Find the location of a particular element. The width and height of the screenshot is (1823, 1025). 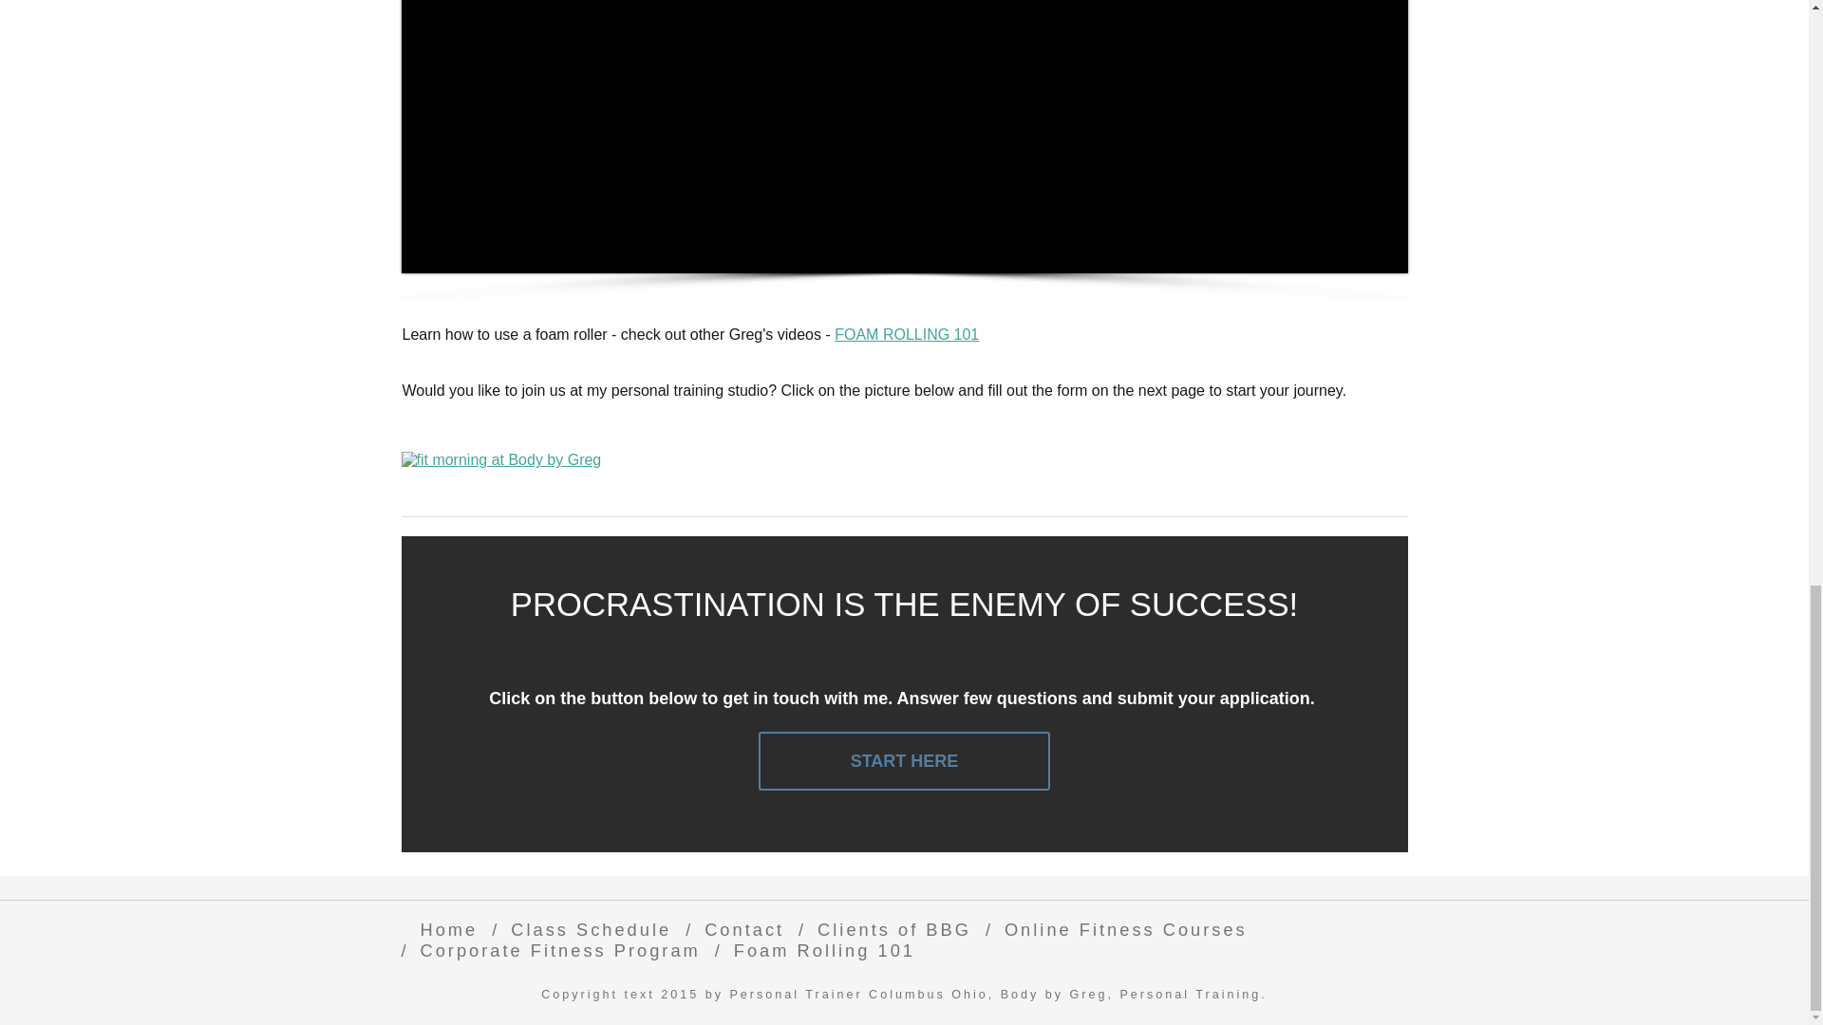

fitcampbbg is located at coordinates (501, 459).